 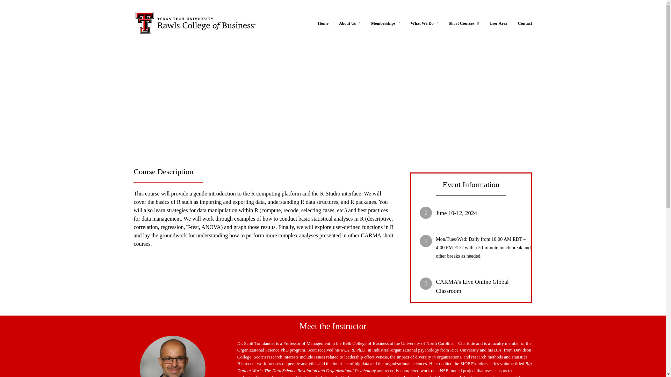 I want to click on Home, so click(x=323, y=23).